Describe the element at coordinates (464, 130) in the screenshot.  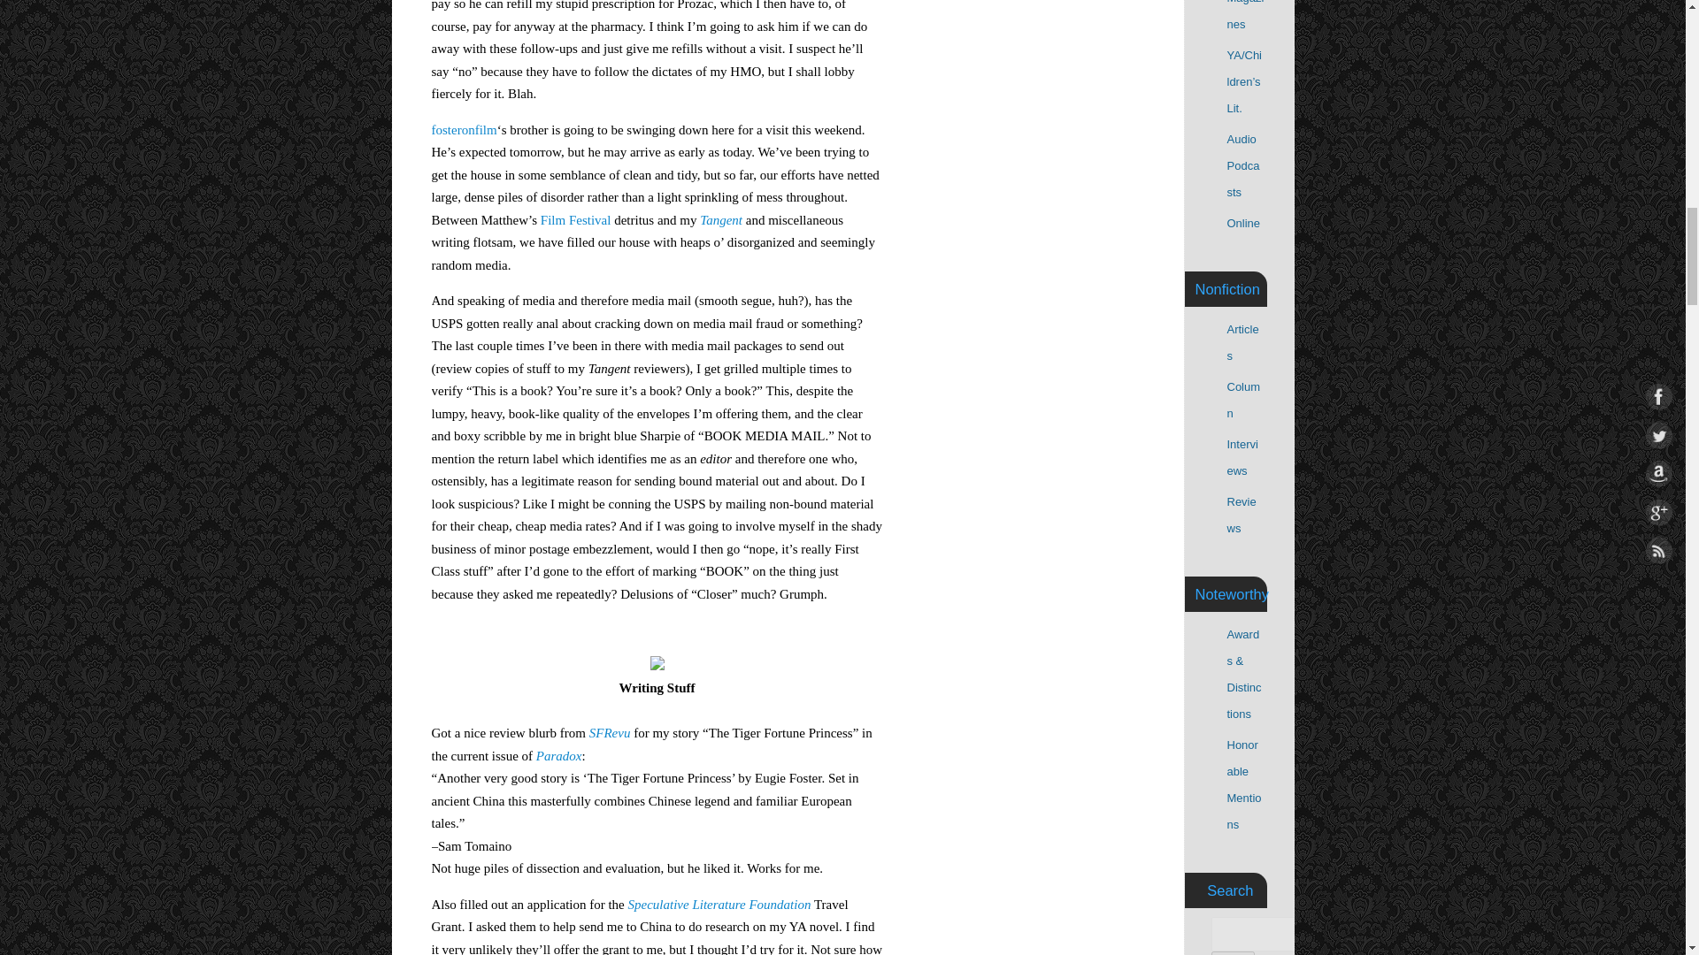
I see `fosteronfilm` at that location.